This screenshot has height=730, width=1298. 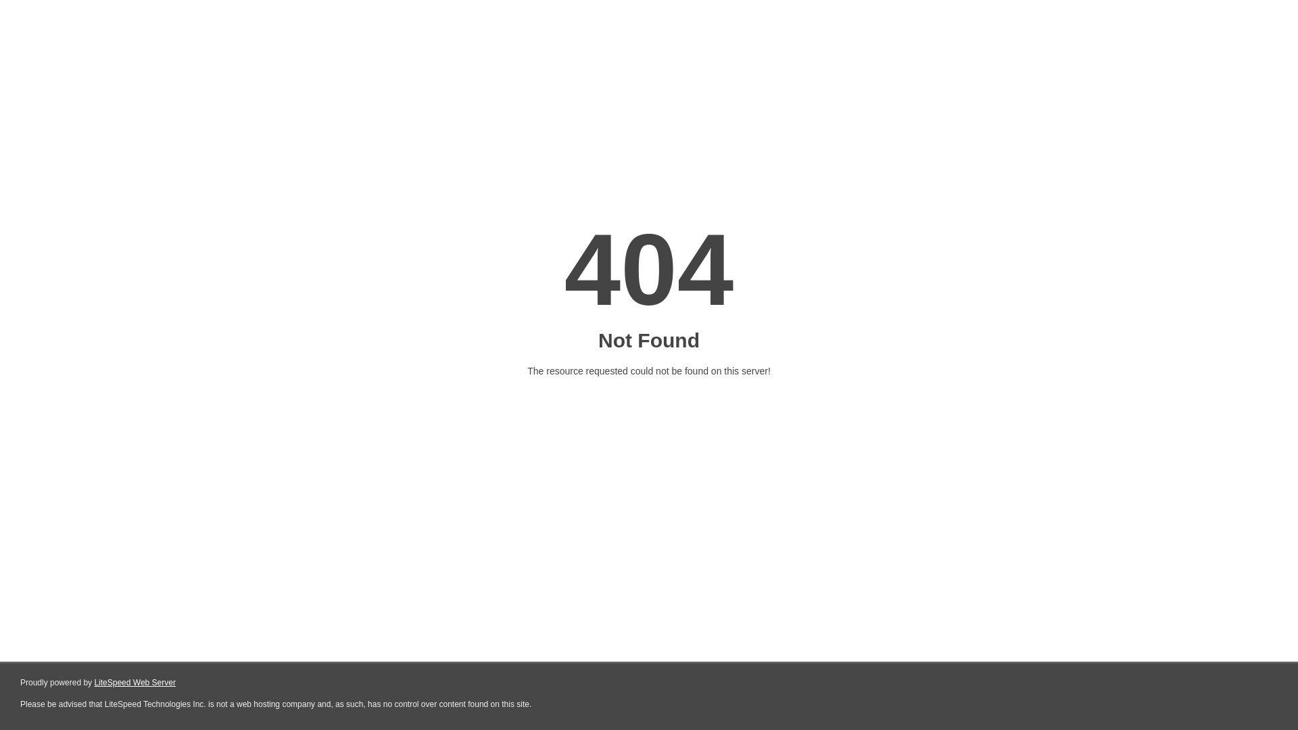 I want to click on LiteSpeed Web Server, so click(x=135, y=683).